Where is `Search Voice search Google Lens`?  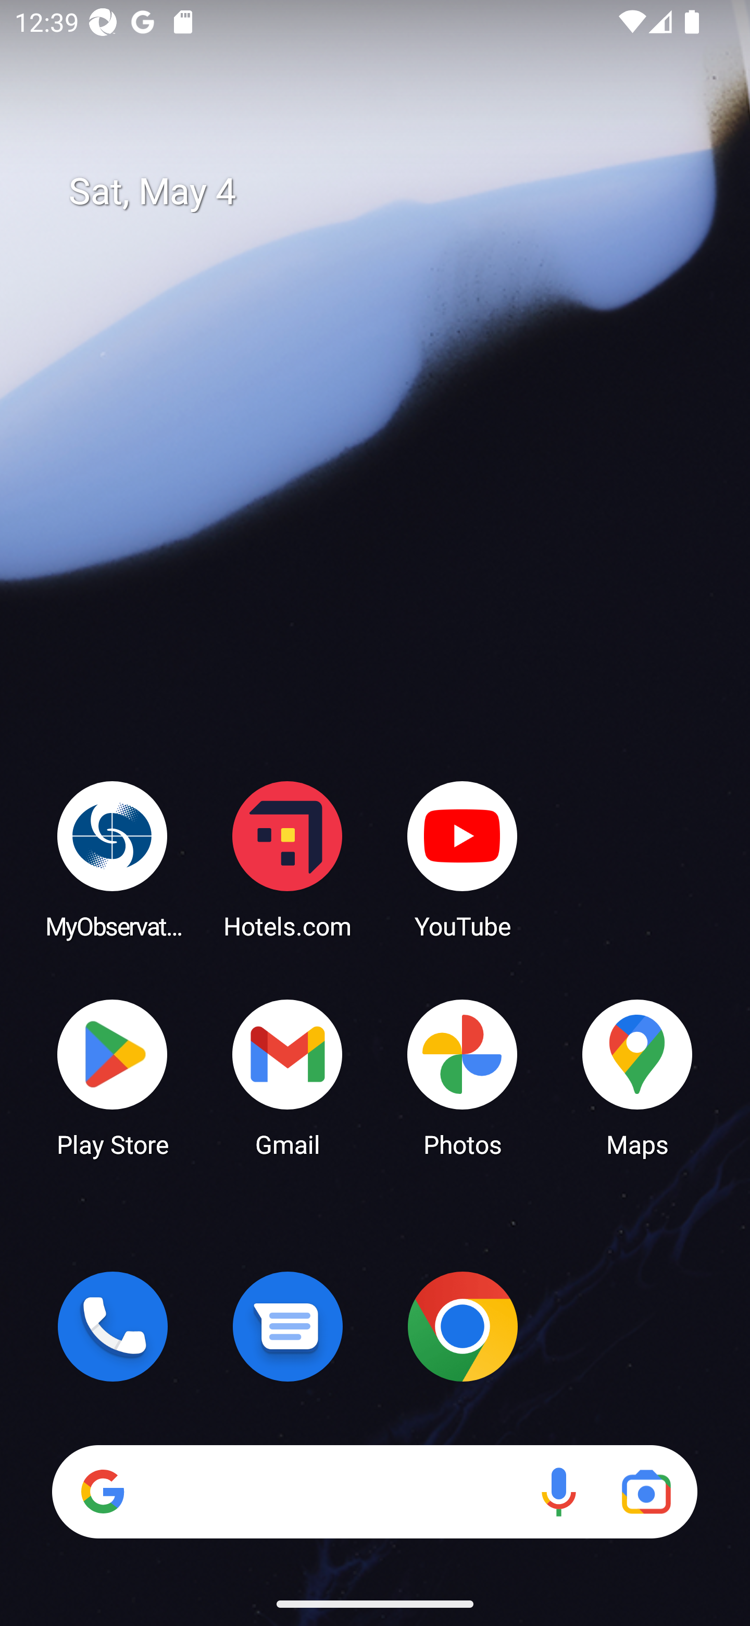
Search Voice search Google Lens is located at coordinates (374, 1492).